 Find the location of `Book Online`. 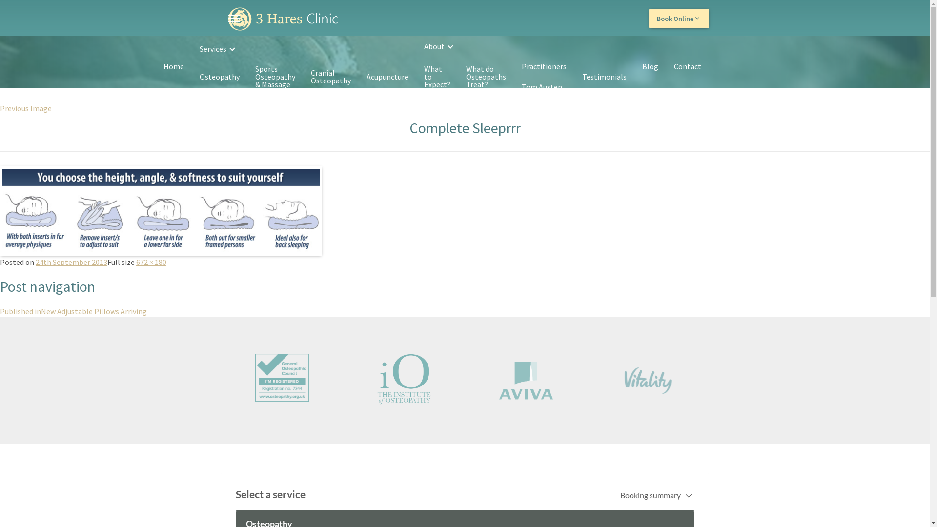

Book Online is located at coordinates (679, 19).